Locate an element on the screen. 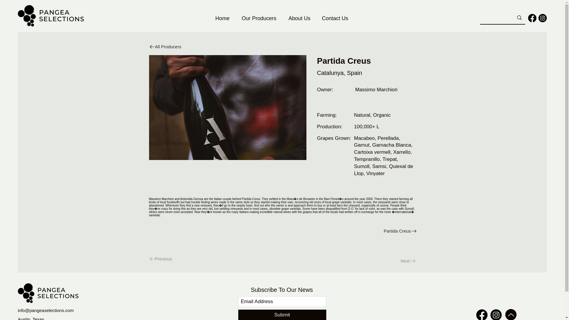 This screenshot has width=569, height=320. Home is located at coordinates (223, 18).